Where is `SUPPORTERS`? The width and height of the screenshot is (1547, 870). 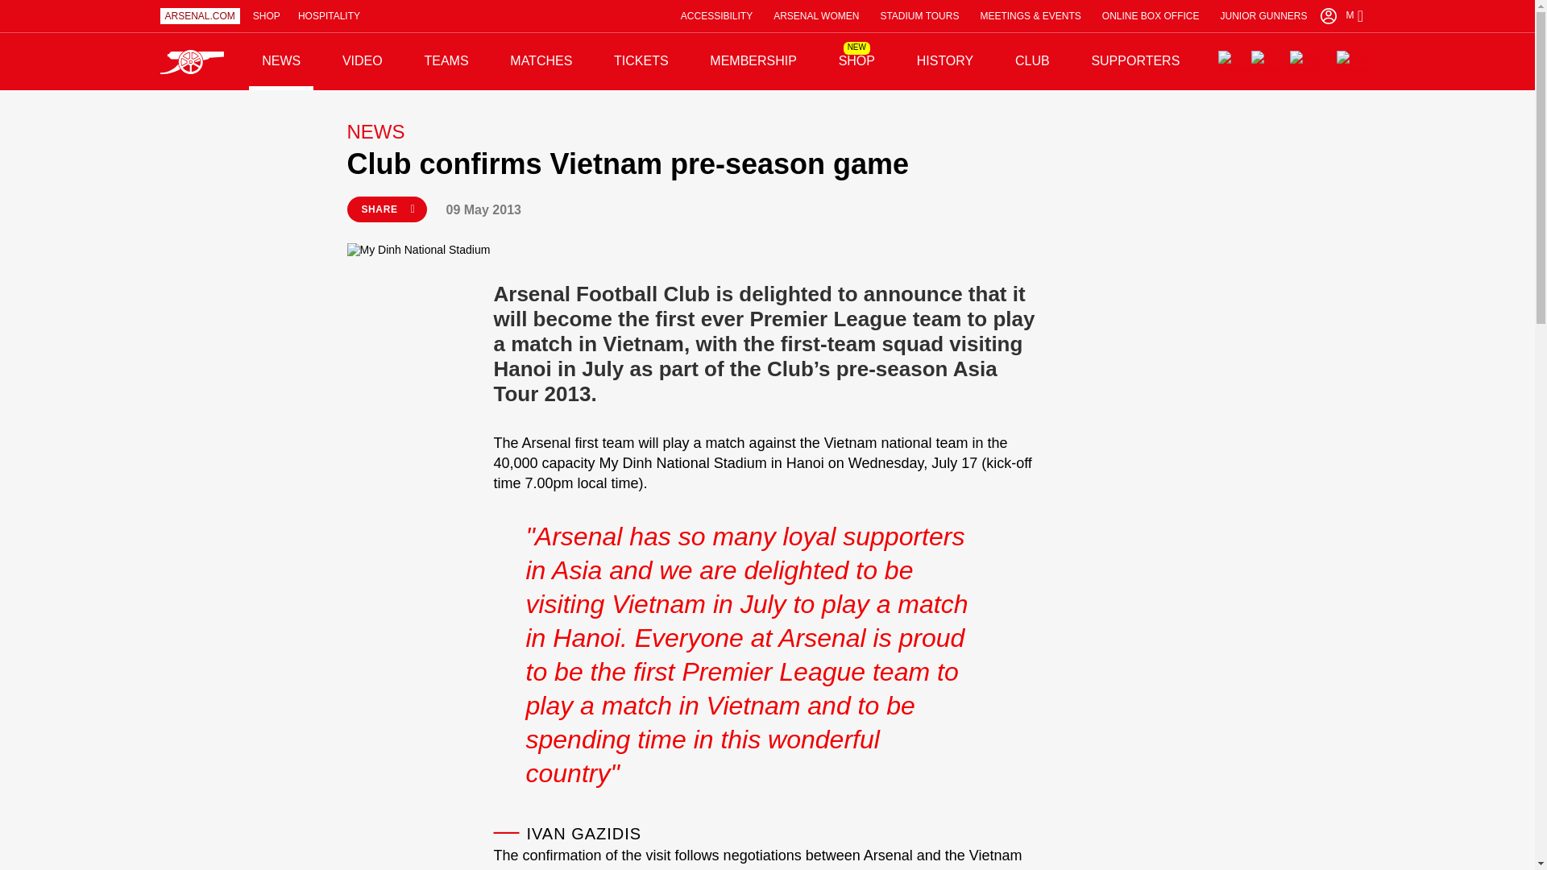
SUPPORTERS is located at coordinates (1135, 61).